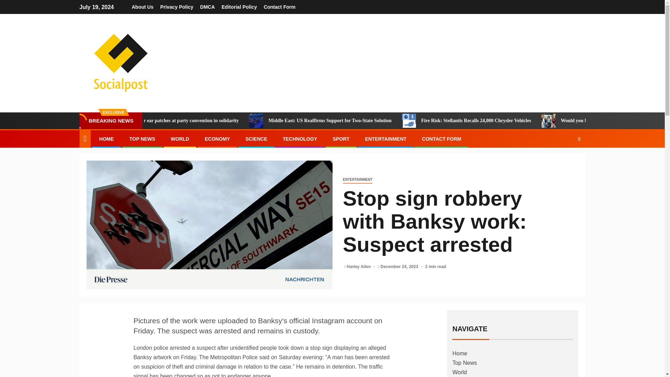 The image size is (670, 377). What do you see at coordinates (208, 7) in the screenshot?
I see `DMCA` at bounding box center [208, 7].